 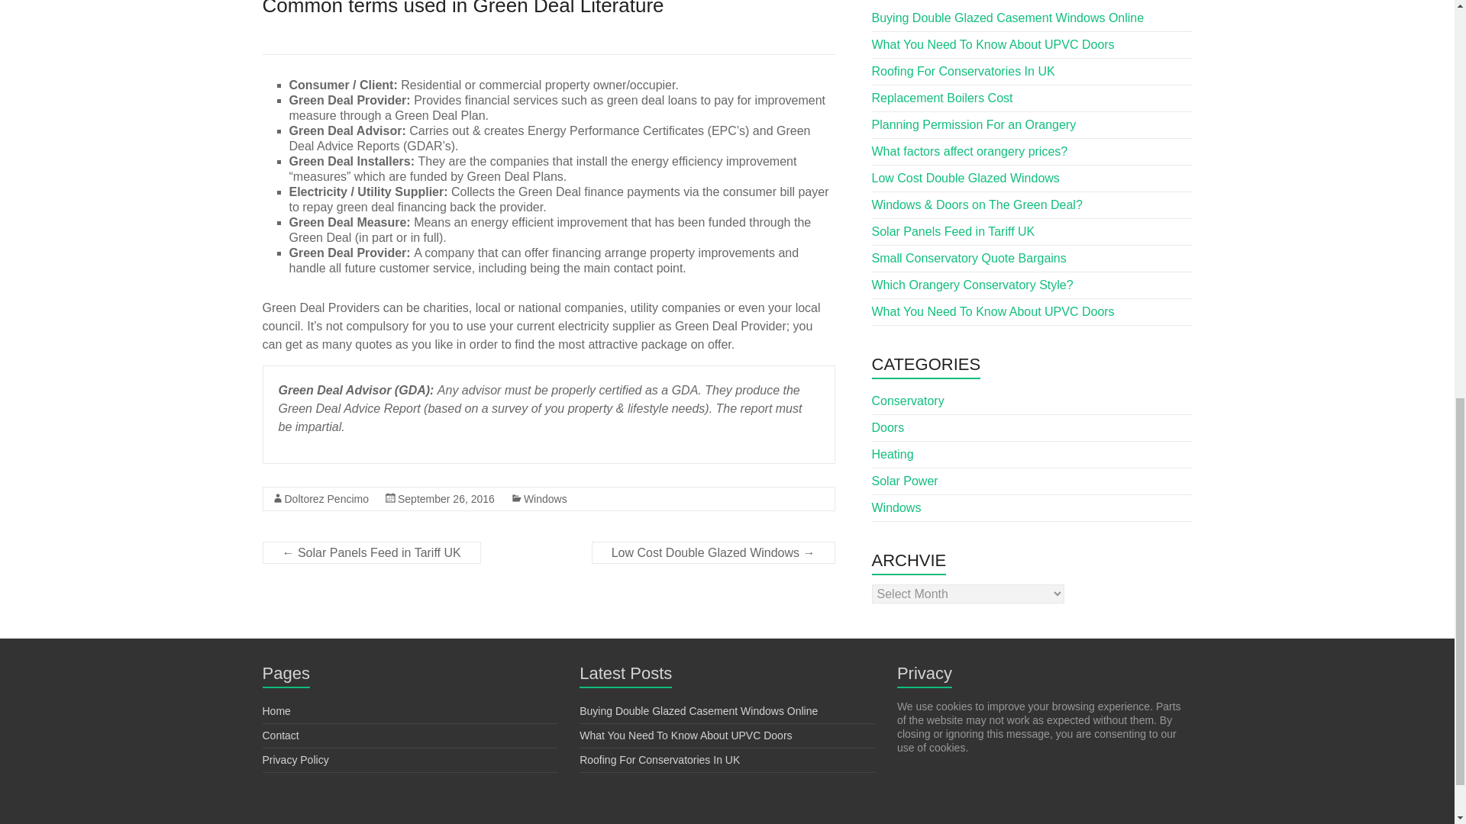 What do you see at coordinates (660, 760) in the screenshot?
I see `Roofing For Conservatories In UK` at bounding box center [660, 760].